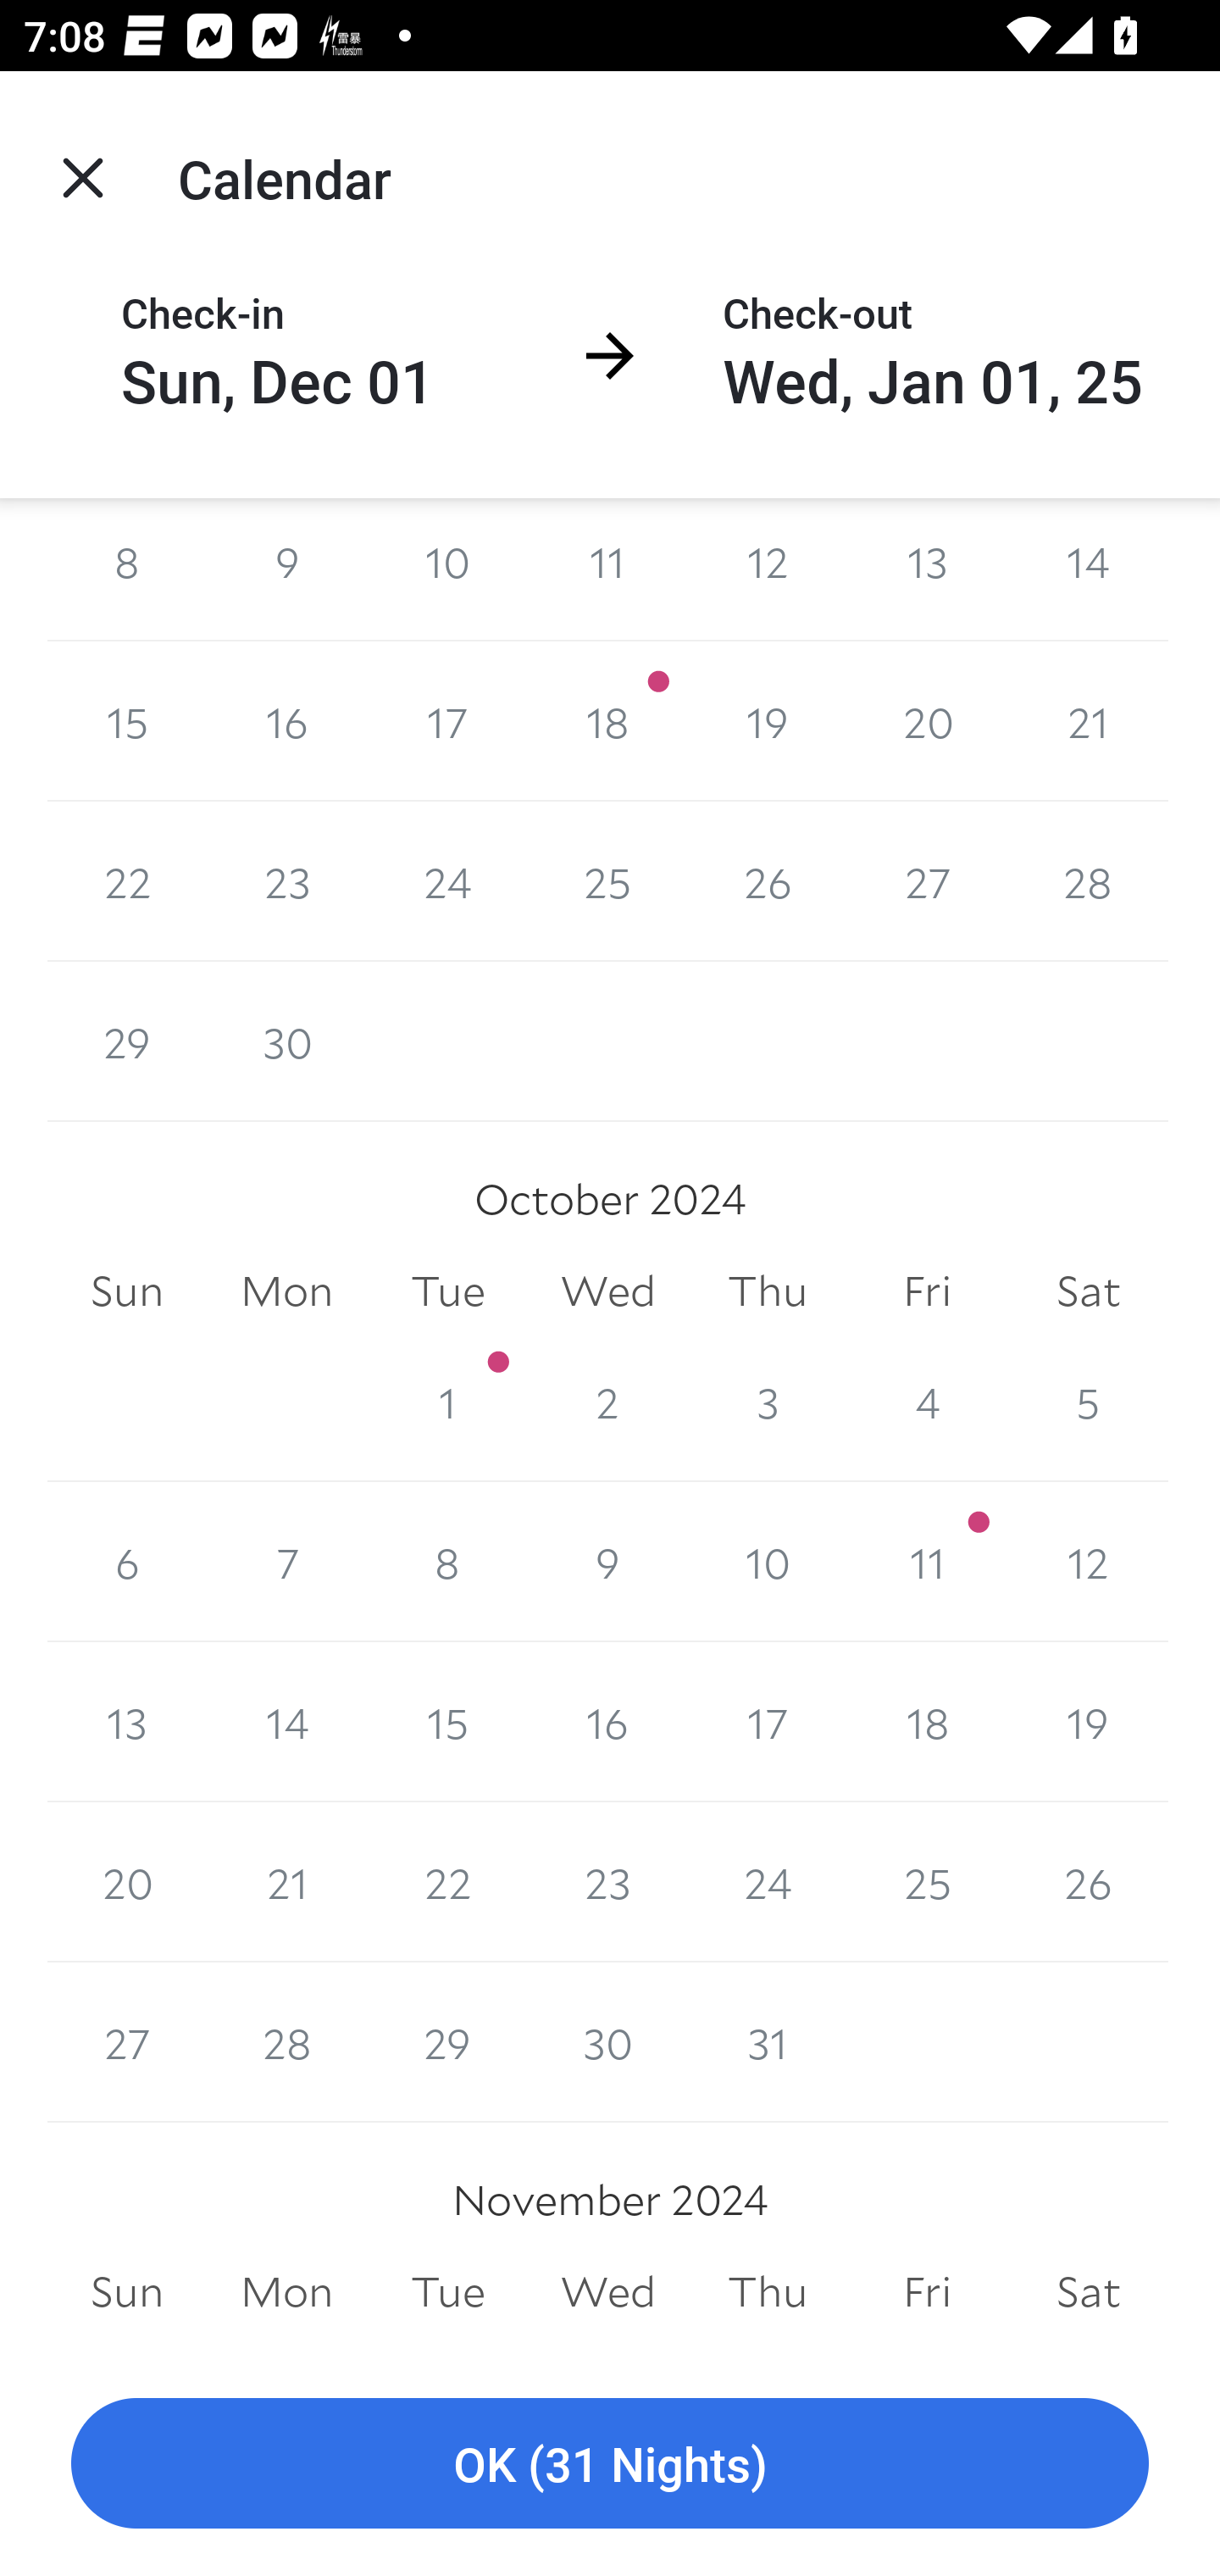 Image resolution: width=1220 pixels, height=2576 pixels. Describe the element at coordinates (768, 569) in the screenshot. I see `12 12 September 2024` at that location.